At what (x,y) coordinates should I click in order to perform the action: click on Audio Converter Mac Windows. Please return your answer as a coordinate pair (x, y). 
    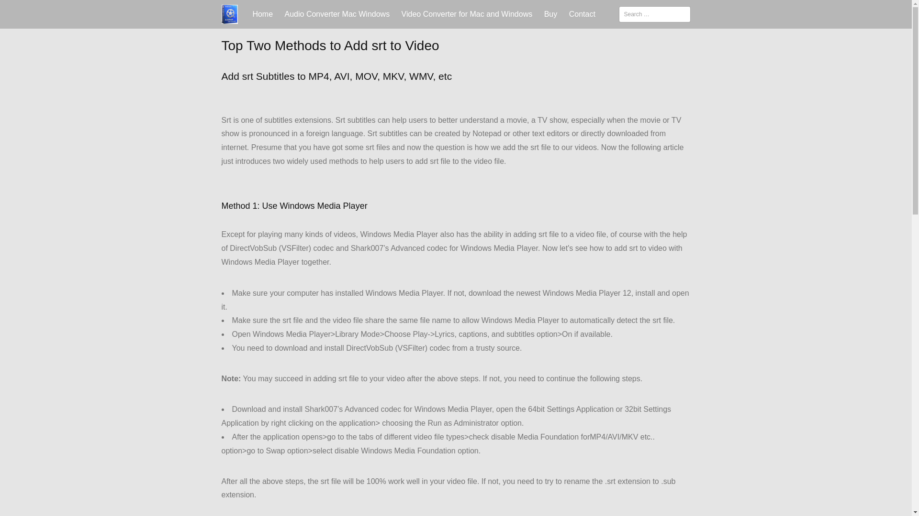
    Looking at the image, I should click on (337, 14).